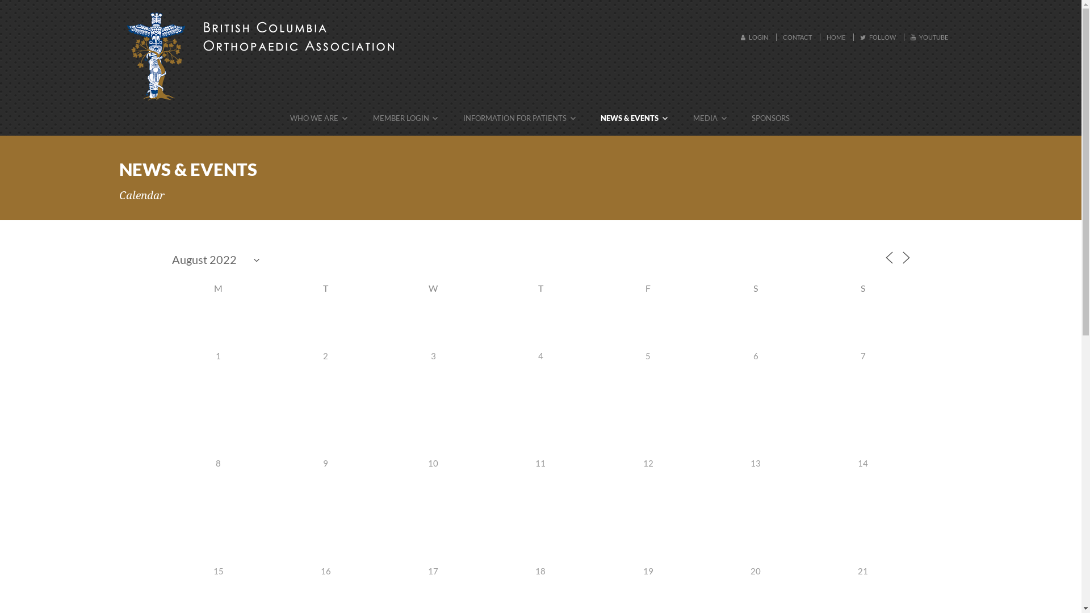 The width and height of the screenshot is (1090, 613). What do you see at coordinates (706, 118) in the screenshot?
I see `MEDIA` at bounding box center [706, 118].